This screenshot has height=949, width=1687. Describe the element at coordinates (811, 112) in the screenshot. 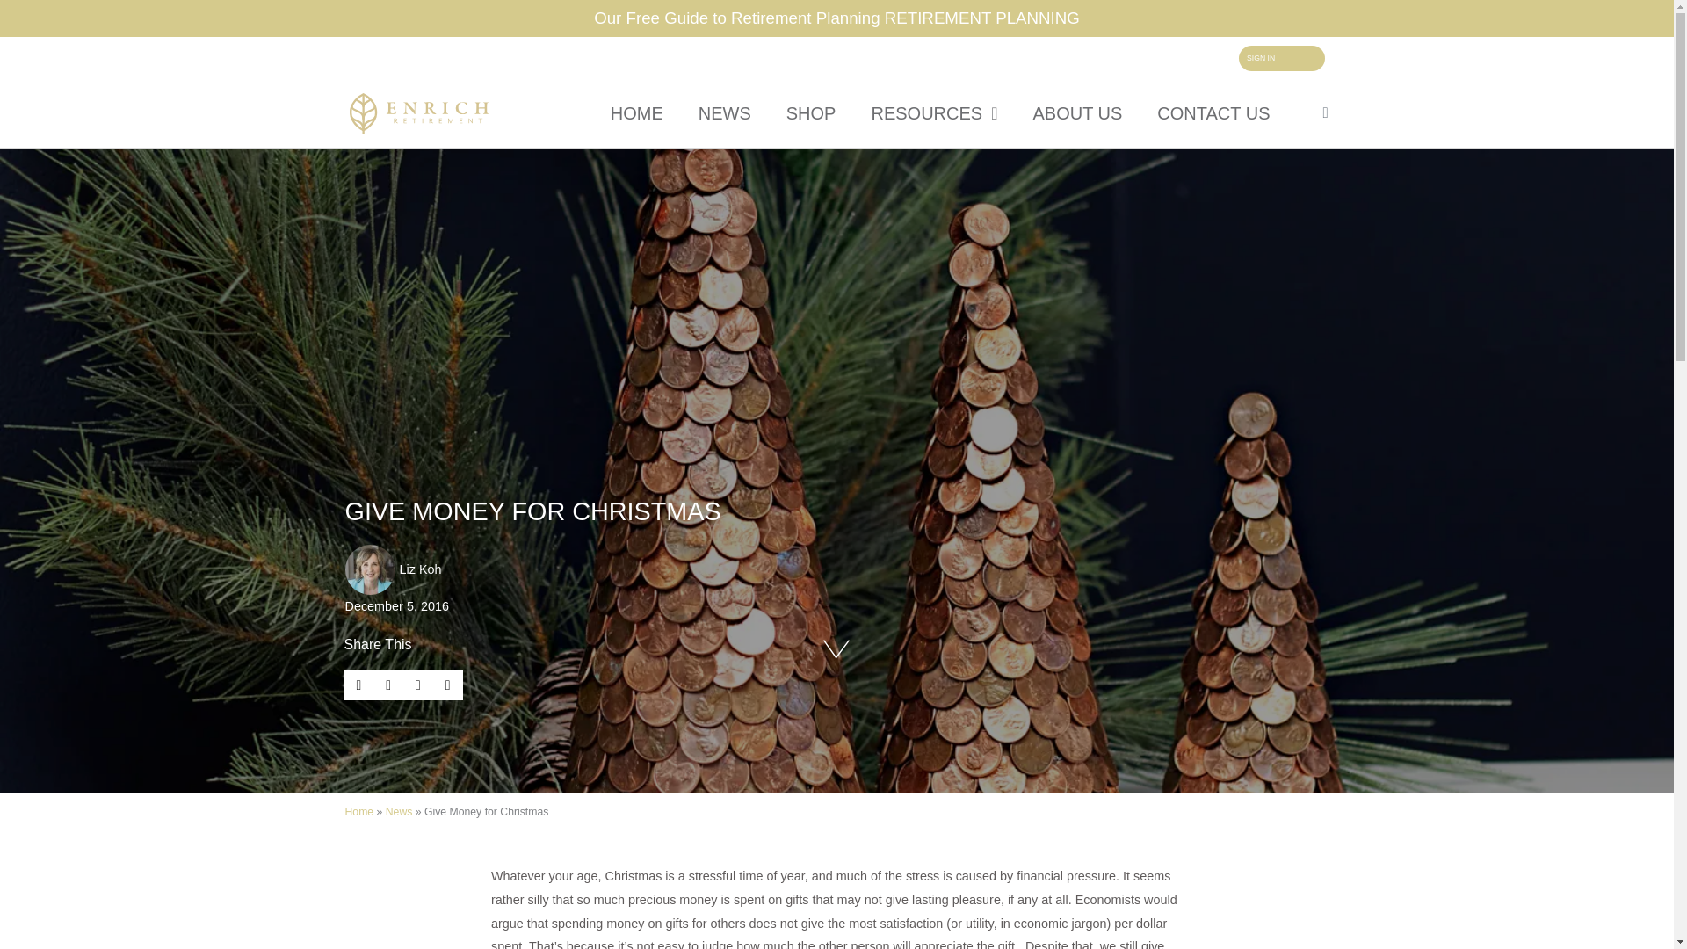

I see `SHOP` at that location.